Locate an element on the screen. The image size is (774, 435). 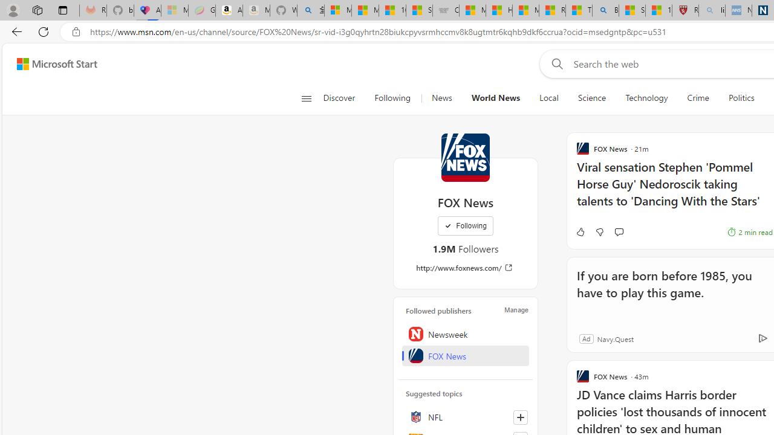
Robert H. Shmerling, MD - Harvard Health is located at coordinates (685, 11).